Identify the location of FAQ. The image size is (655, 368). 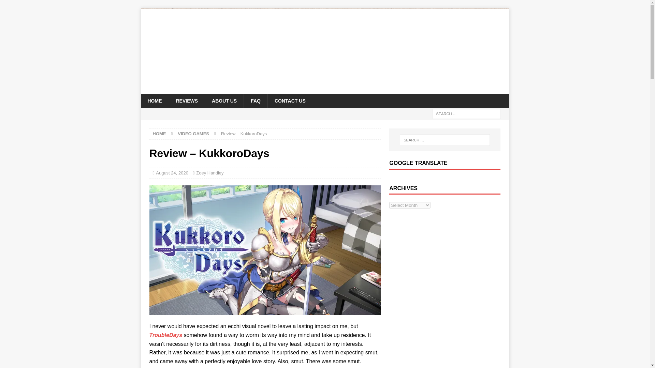
(255, 101).